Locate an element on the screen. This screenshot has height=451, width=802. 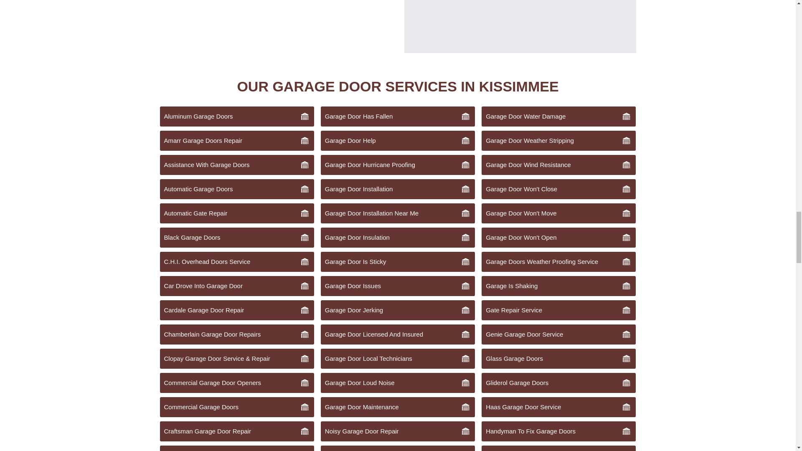
Car Drove Into Garage Door is located at coordinates (236, 286).